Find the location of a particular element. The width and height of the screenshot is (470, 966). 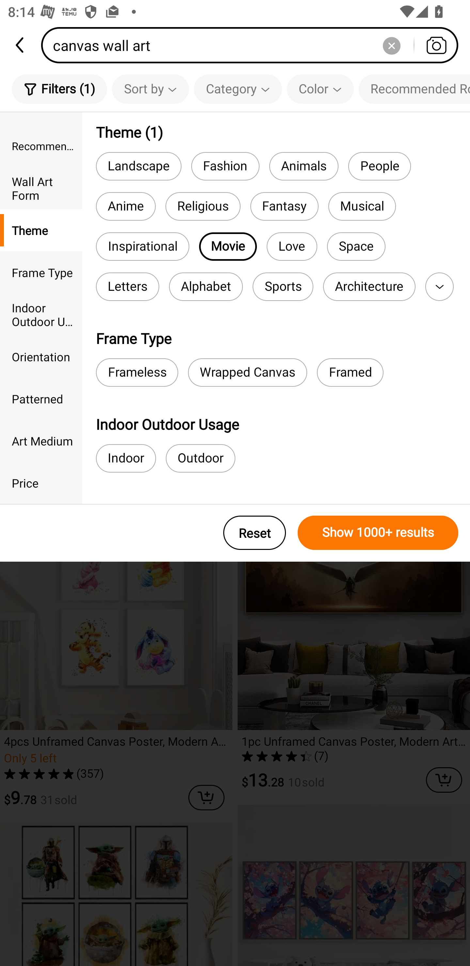

Patterned is located at coordinates (41, 398).